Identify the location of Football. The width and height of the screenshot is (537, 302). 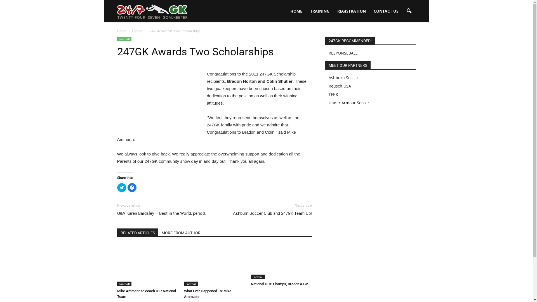
(138, 31).